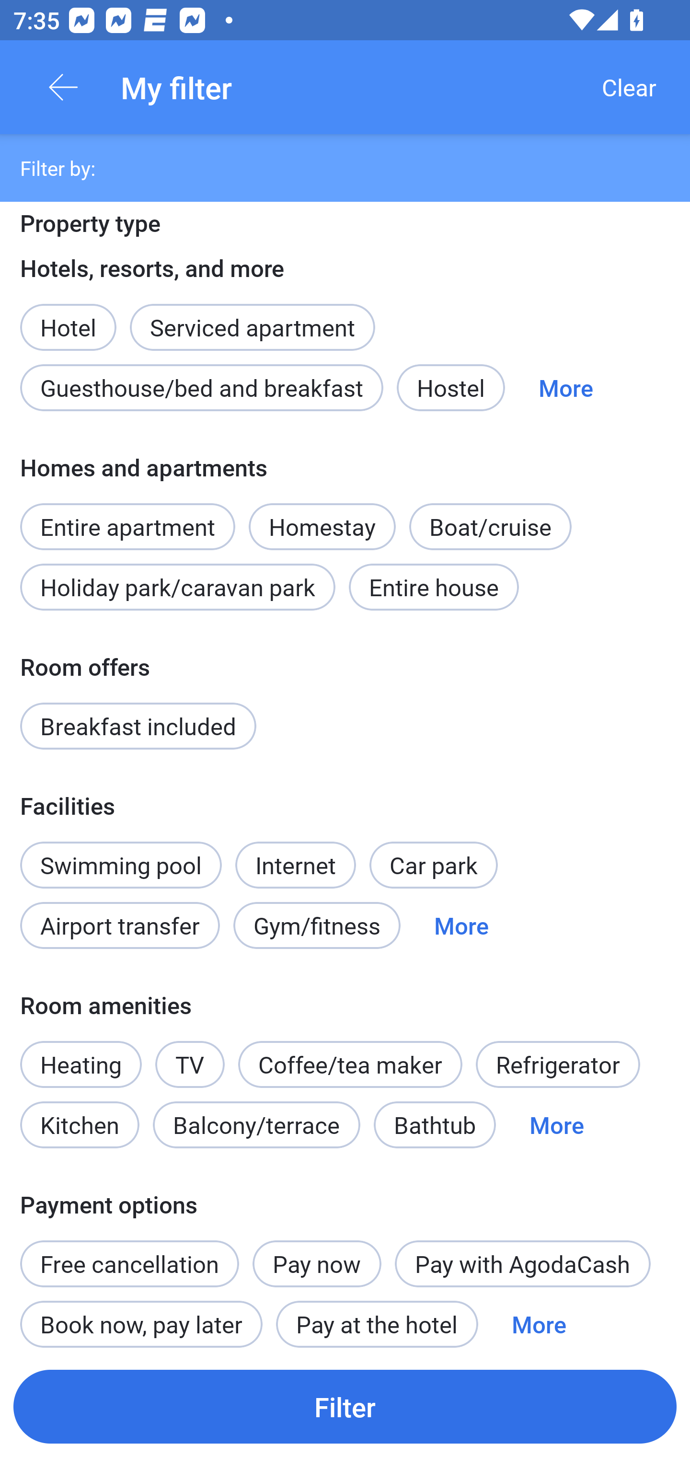  Describe the element at coordinates (127, 517) in the screenshot. I see `Entire apartment` at that location.